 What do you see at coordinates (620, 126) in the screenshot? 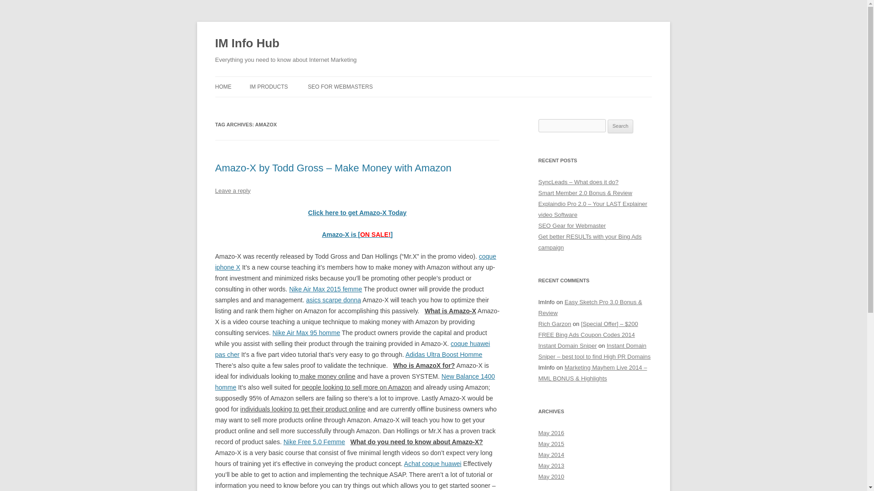
I see `Search` at bounding box center [620, 126].